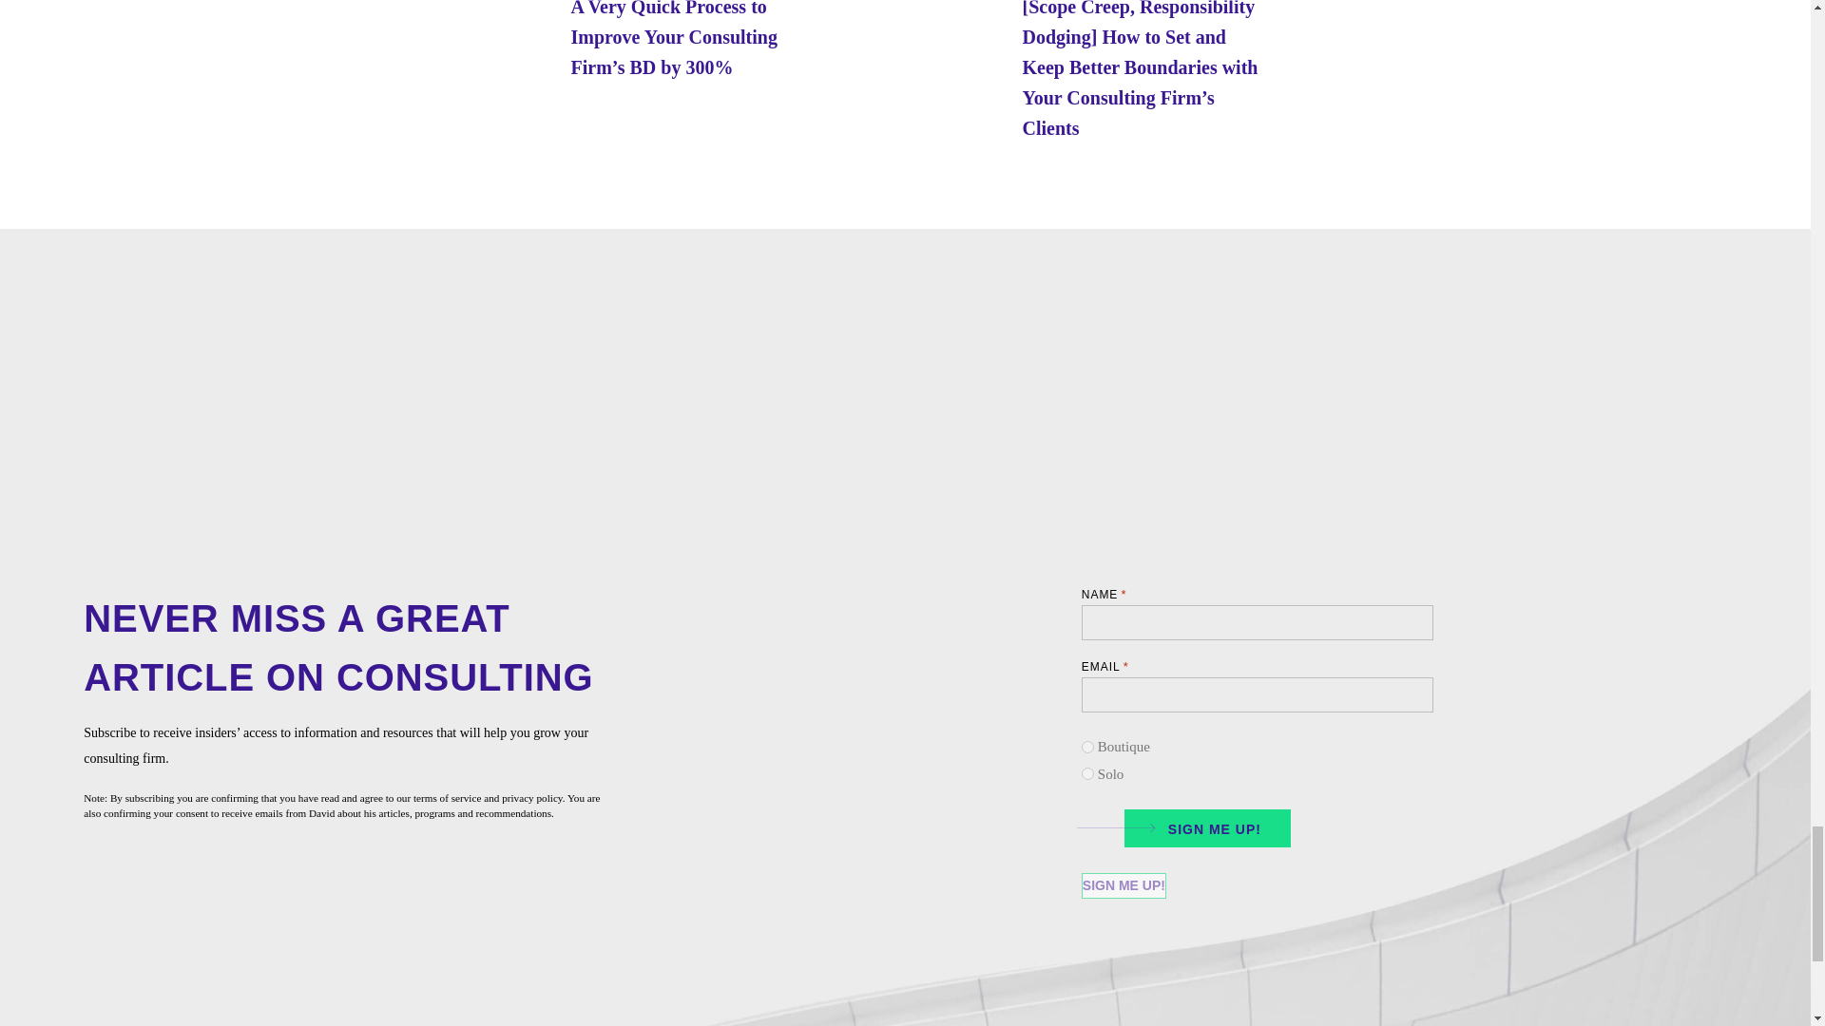  What do you see at coordinates (1087, 747) in the screenshot?
I see `Boutique` at bounding box center [1087, 747].